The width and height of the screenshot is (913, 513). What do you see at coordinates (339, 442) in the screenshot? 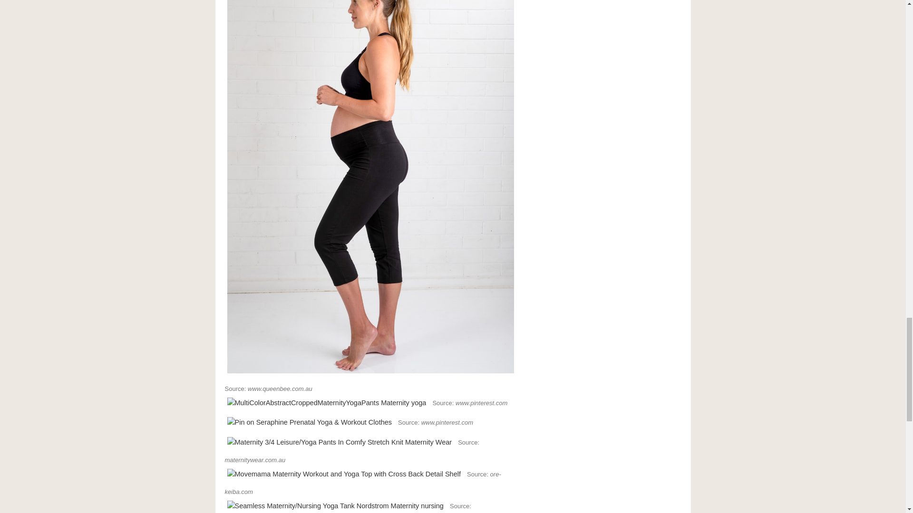
I see `Maternity Yoga Clothes In Australia 6` at bounding box center [339, 442].